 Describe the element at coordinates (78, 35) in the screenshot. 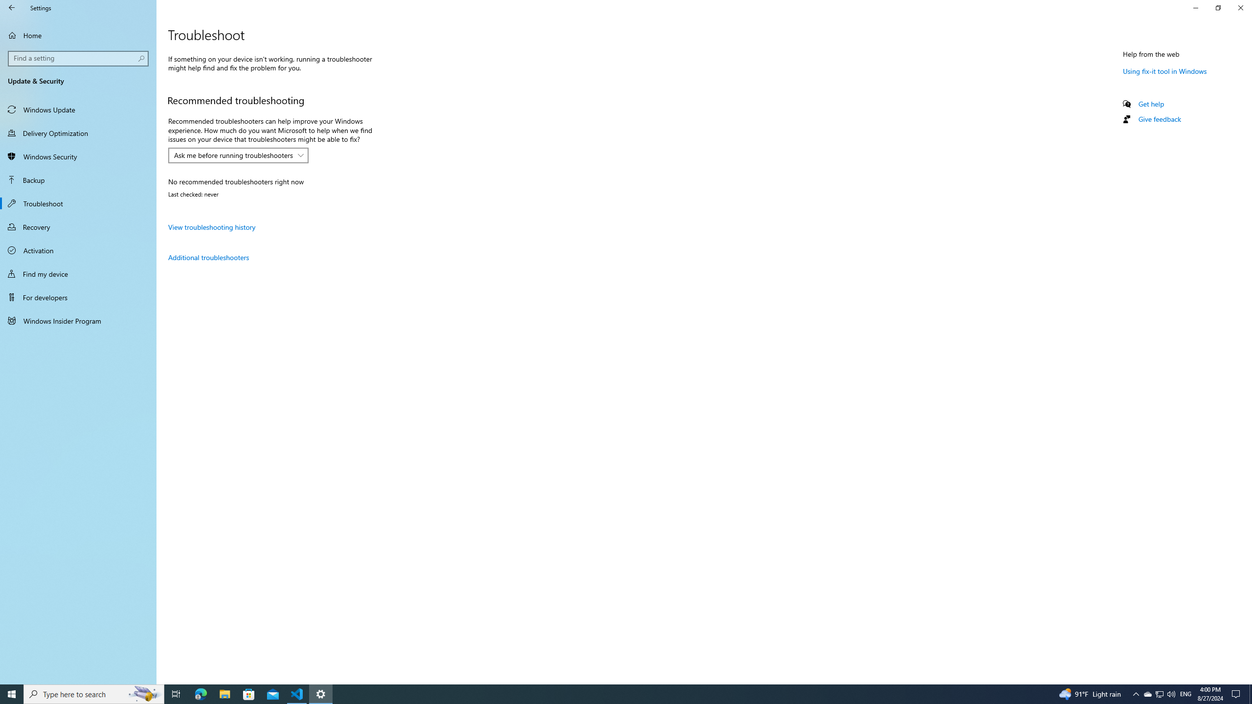

I see `Home` at that location.